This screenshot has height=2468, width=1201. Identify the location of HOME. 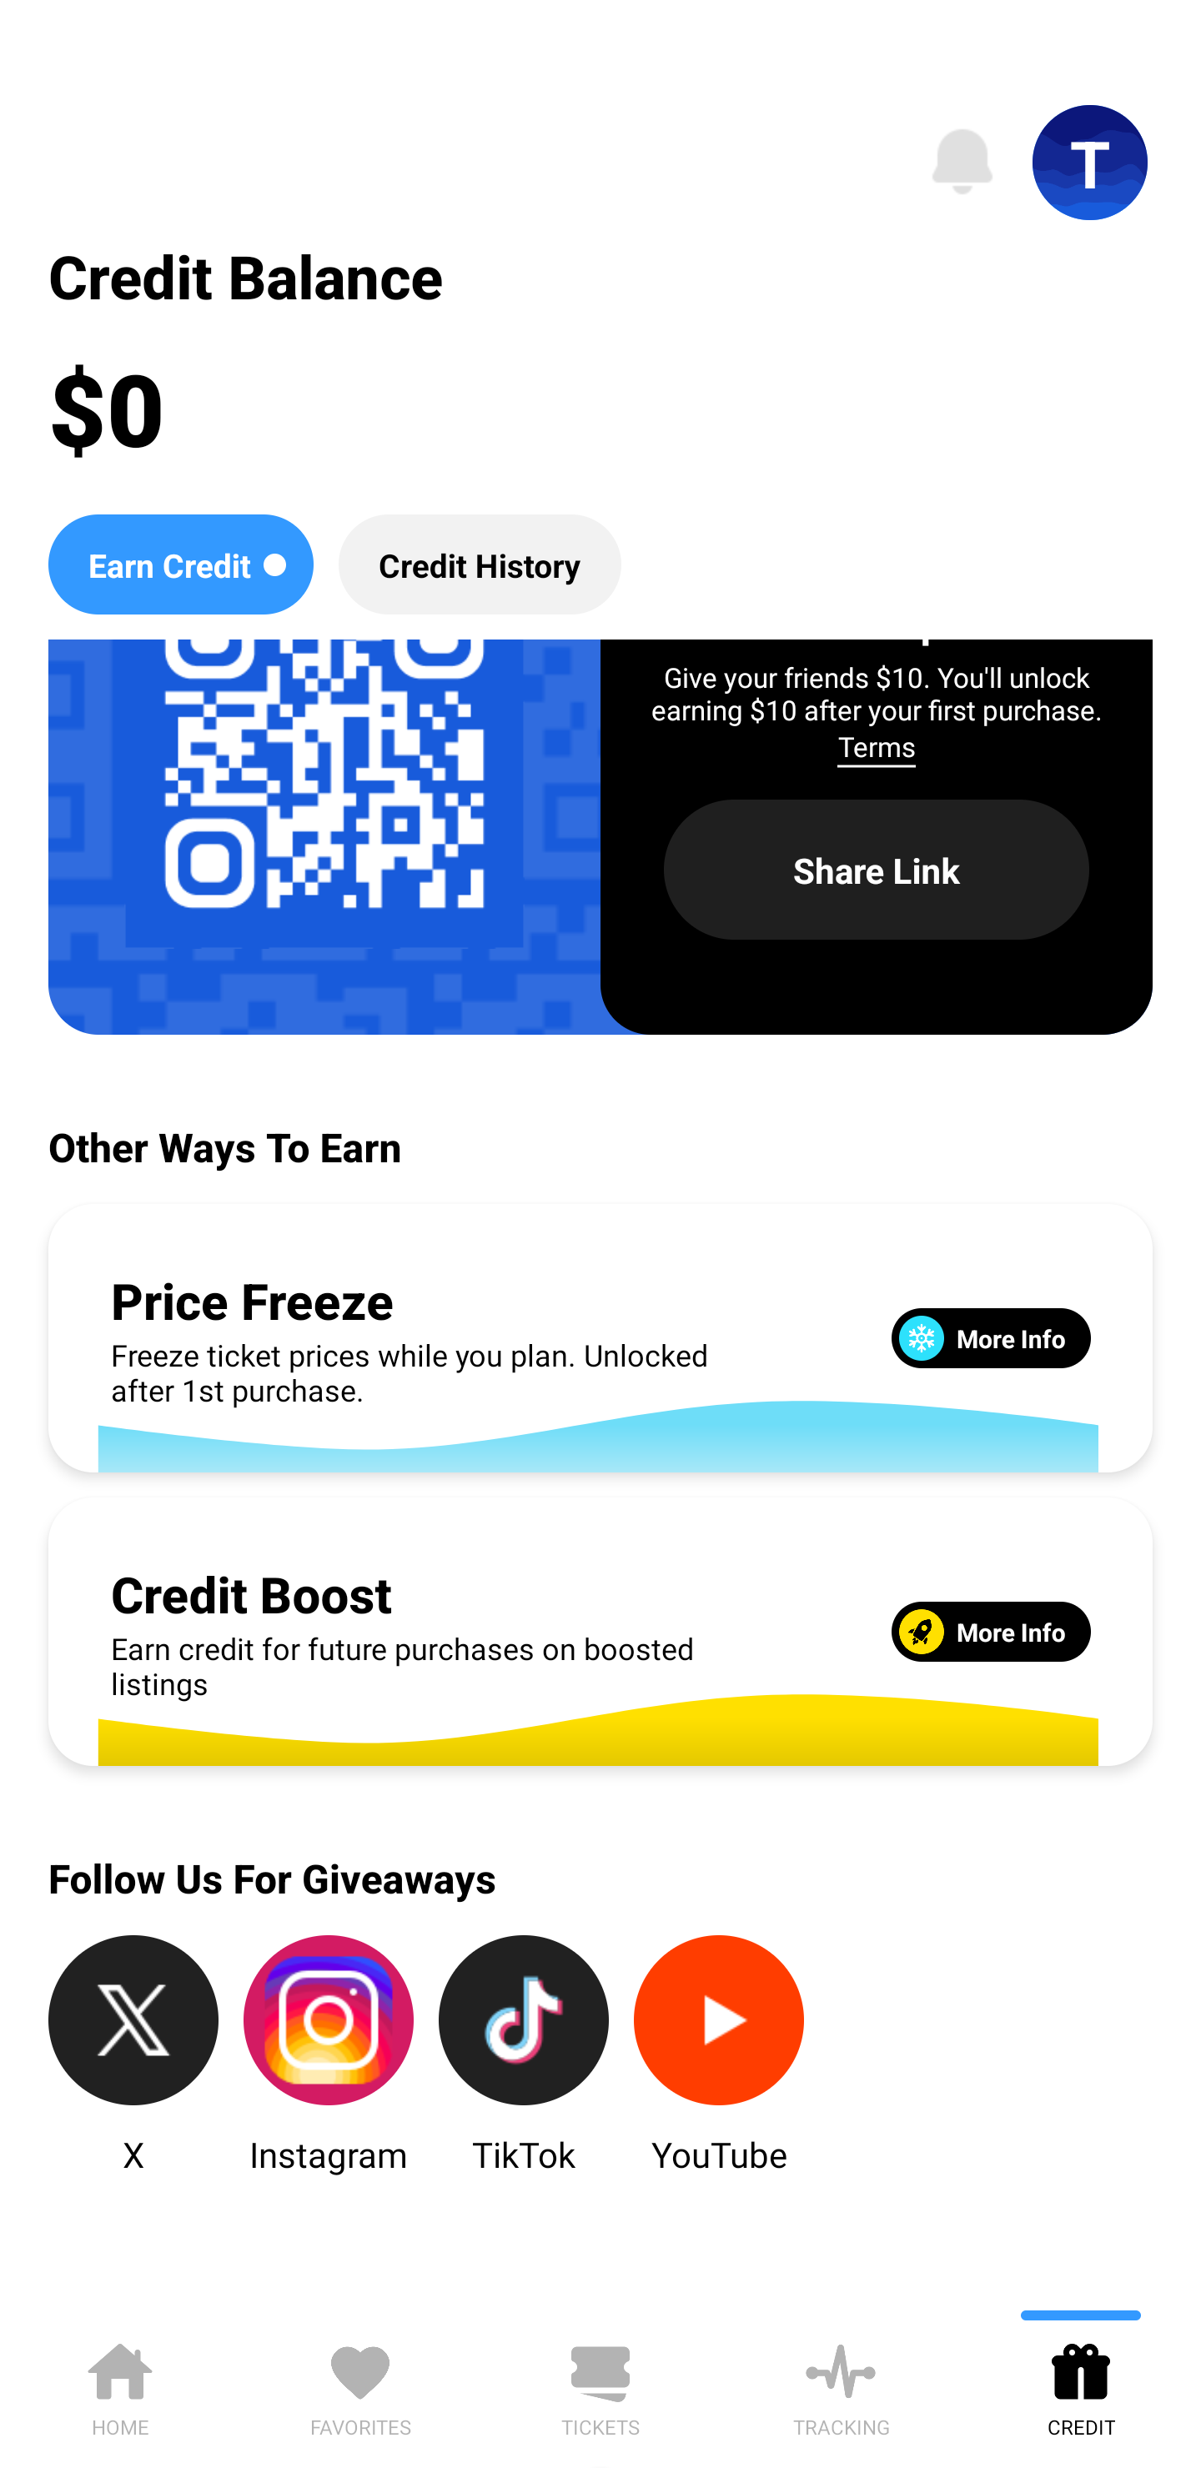
(120, 2385).